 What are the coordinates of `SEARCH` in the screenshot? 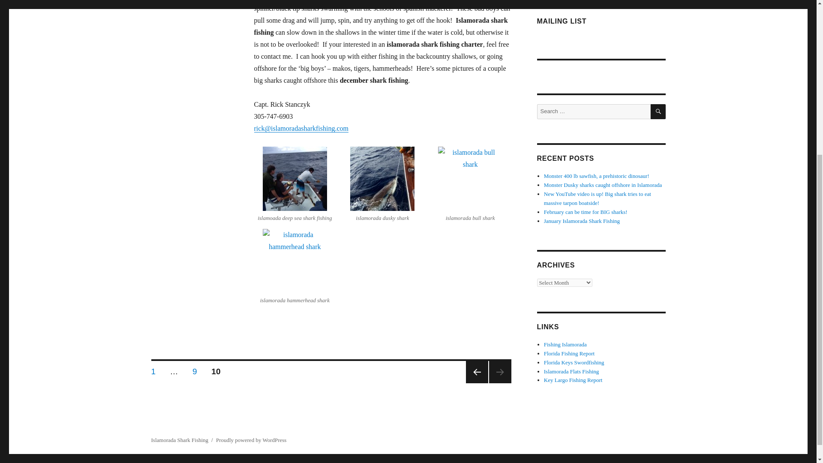 It's located at (582, 220).